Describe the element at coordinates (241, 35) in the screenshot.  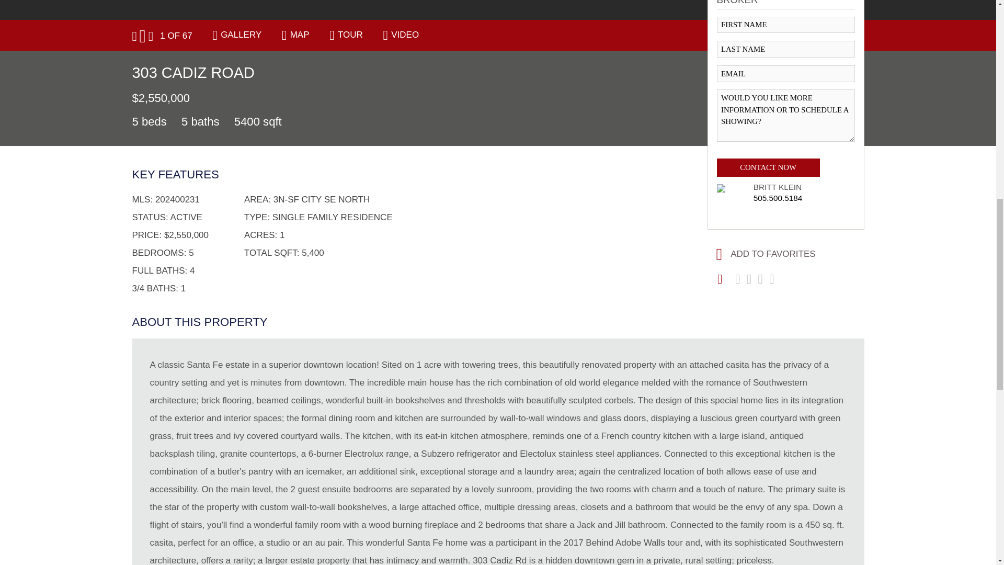
I see `GALLERY` at that location.